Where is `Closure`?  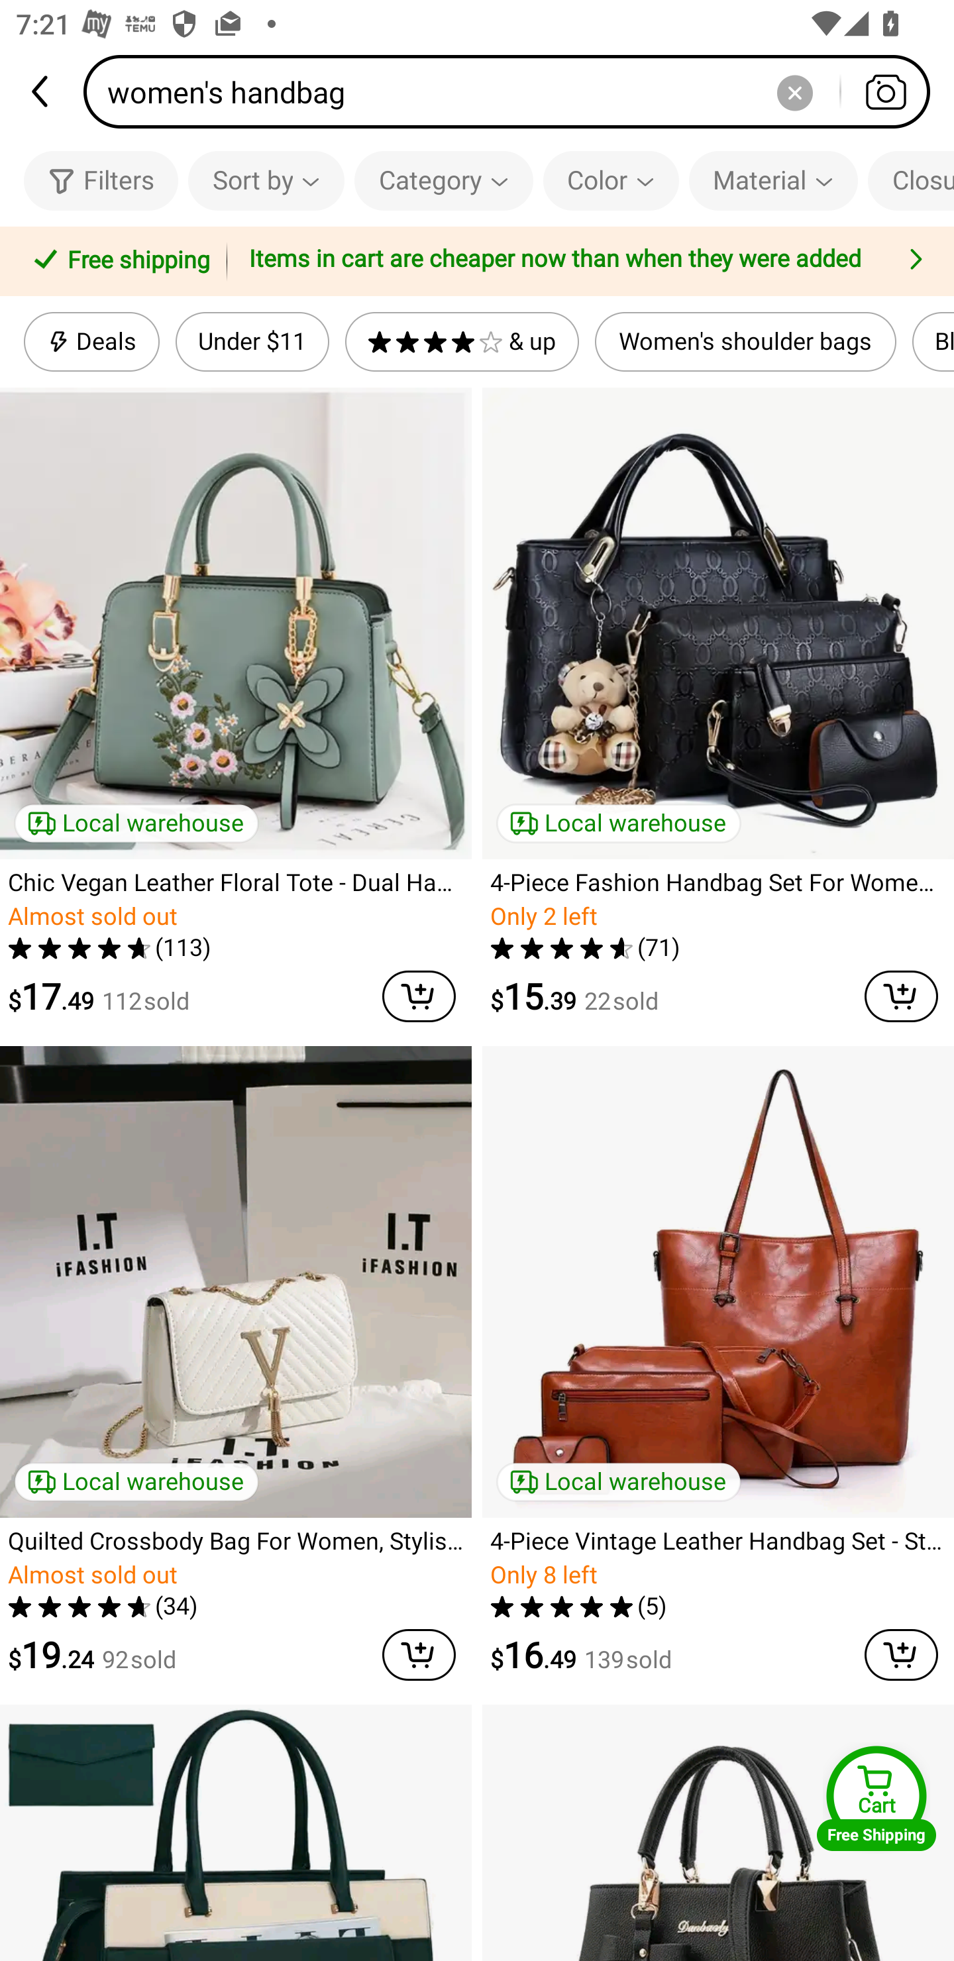 Closure is located at coordinates (911, 180).